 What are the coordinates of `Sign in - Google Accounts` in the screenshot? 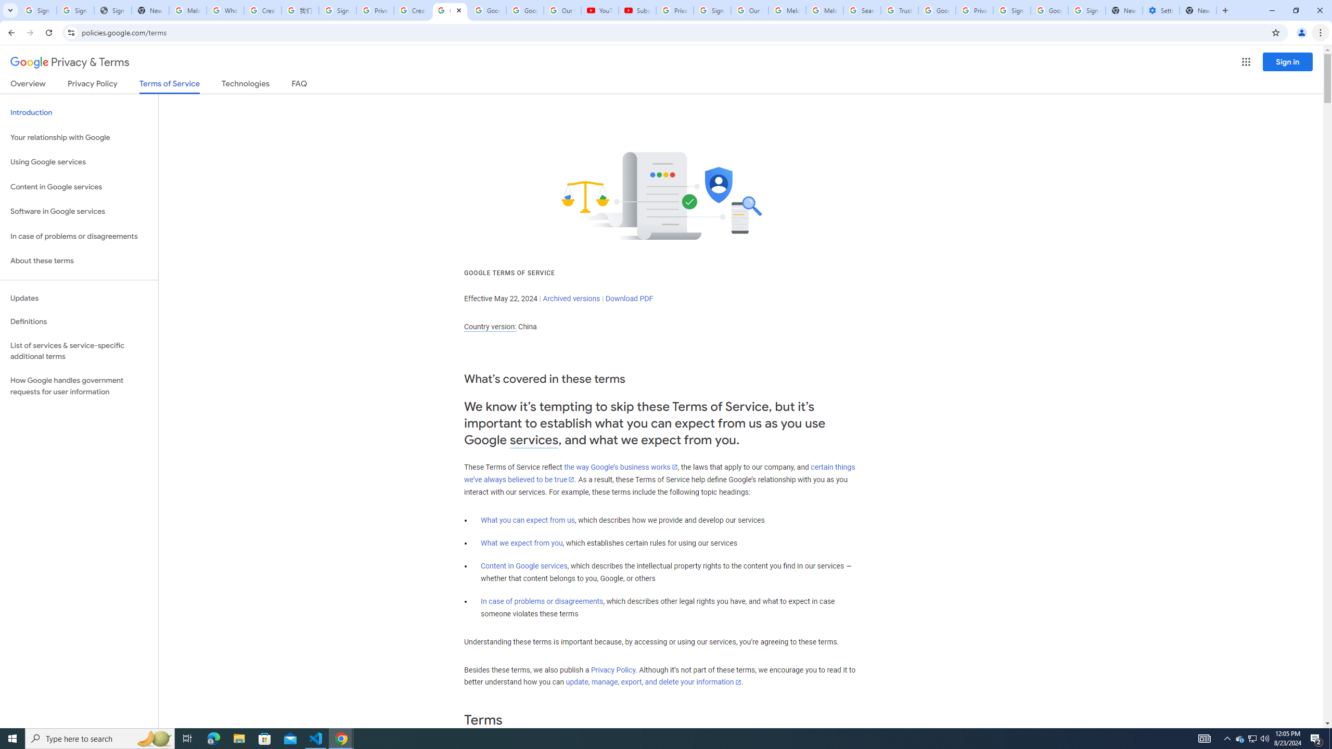 It's located at (75, 10).